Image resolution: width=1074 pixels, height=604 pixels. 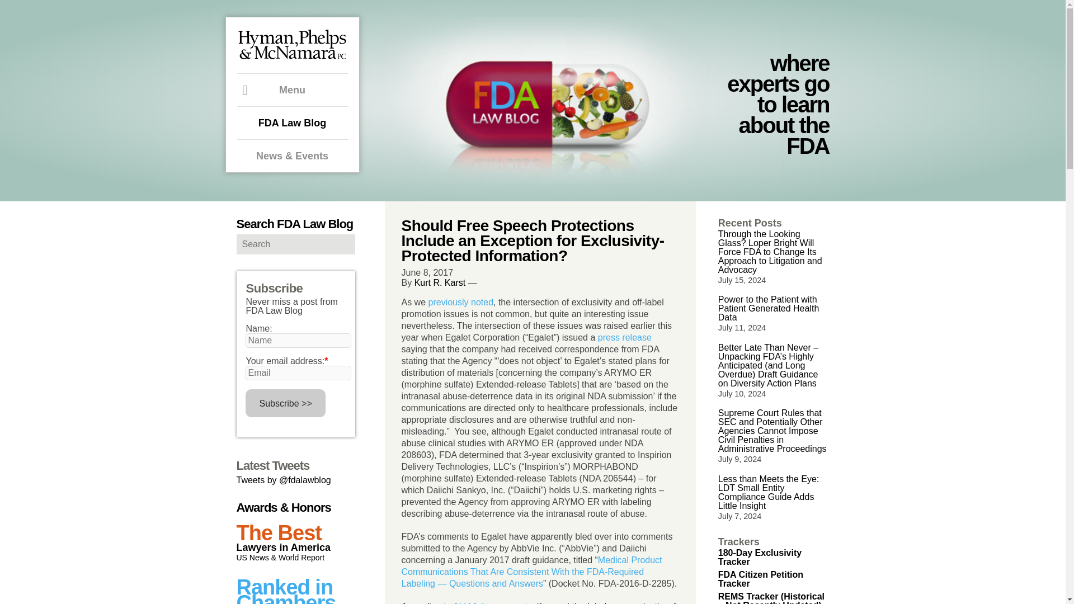 I want to click on FDA Citizen Petition Tracker, so click(x=761, y=579).